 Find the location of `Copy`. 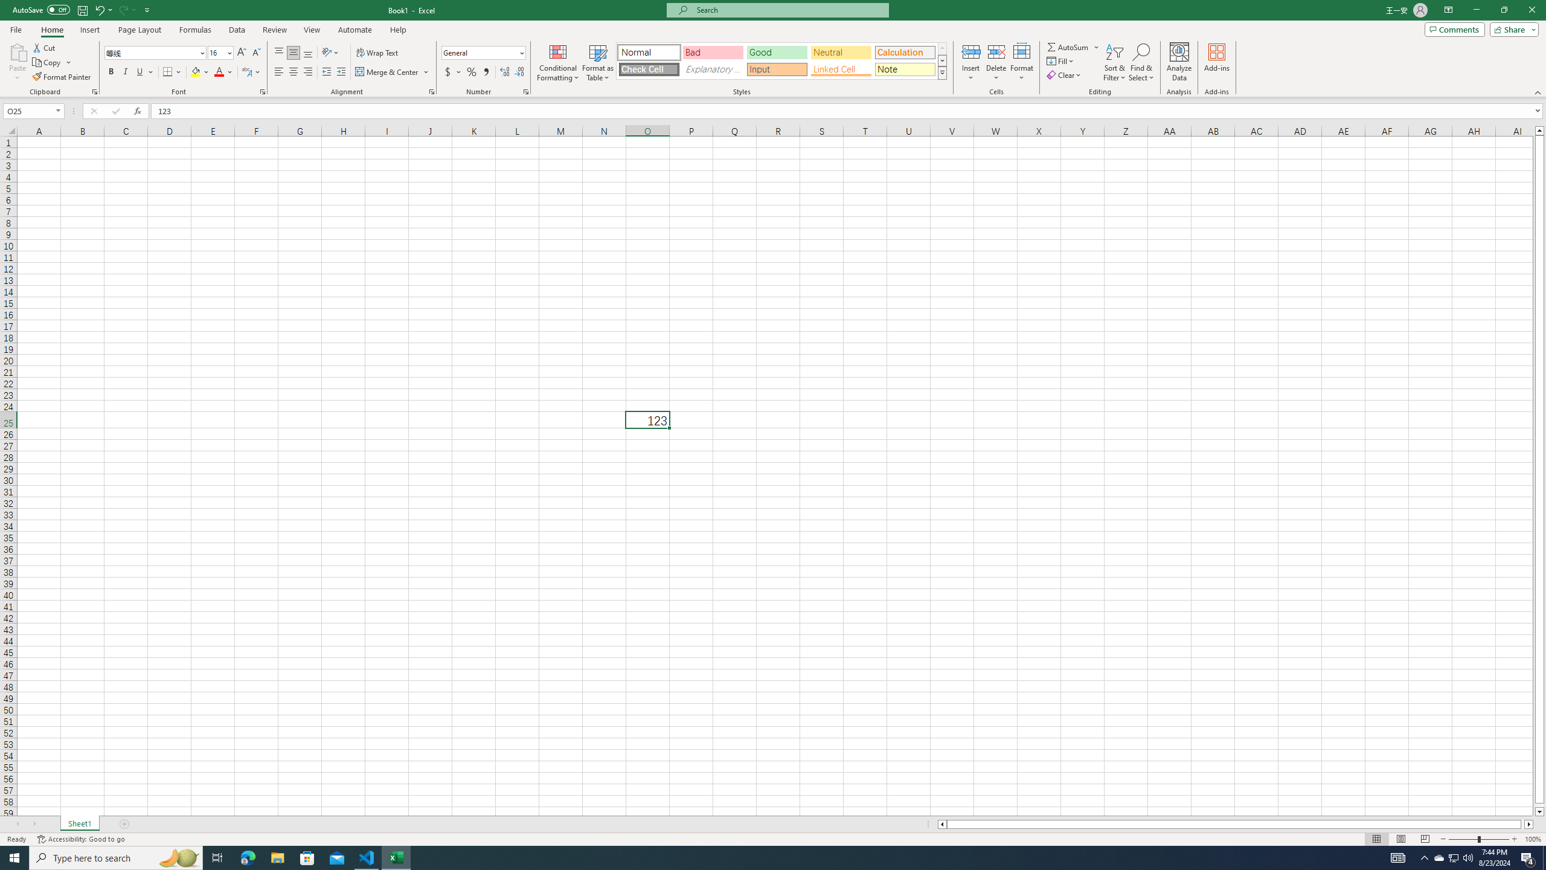

Copy is located at coordinates (52, 63).